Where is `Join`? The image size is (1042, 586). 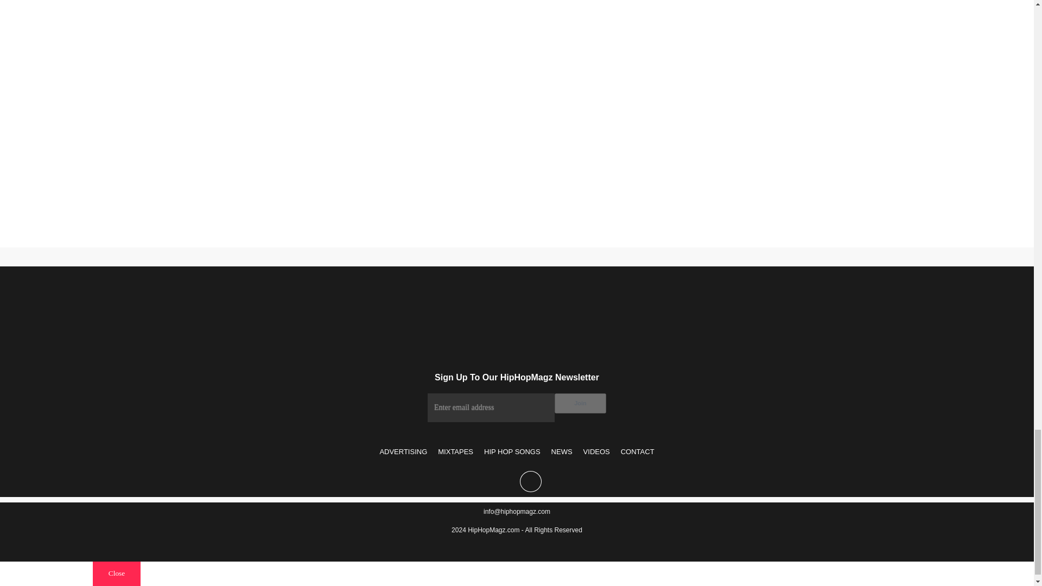 Join is located at coordinates (580, 403).